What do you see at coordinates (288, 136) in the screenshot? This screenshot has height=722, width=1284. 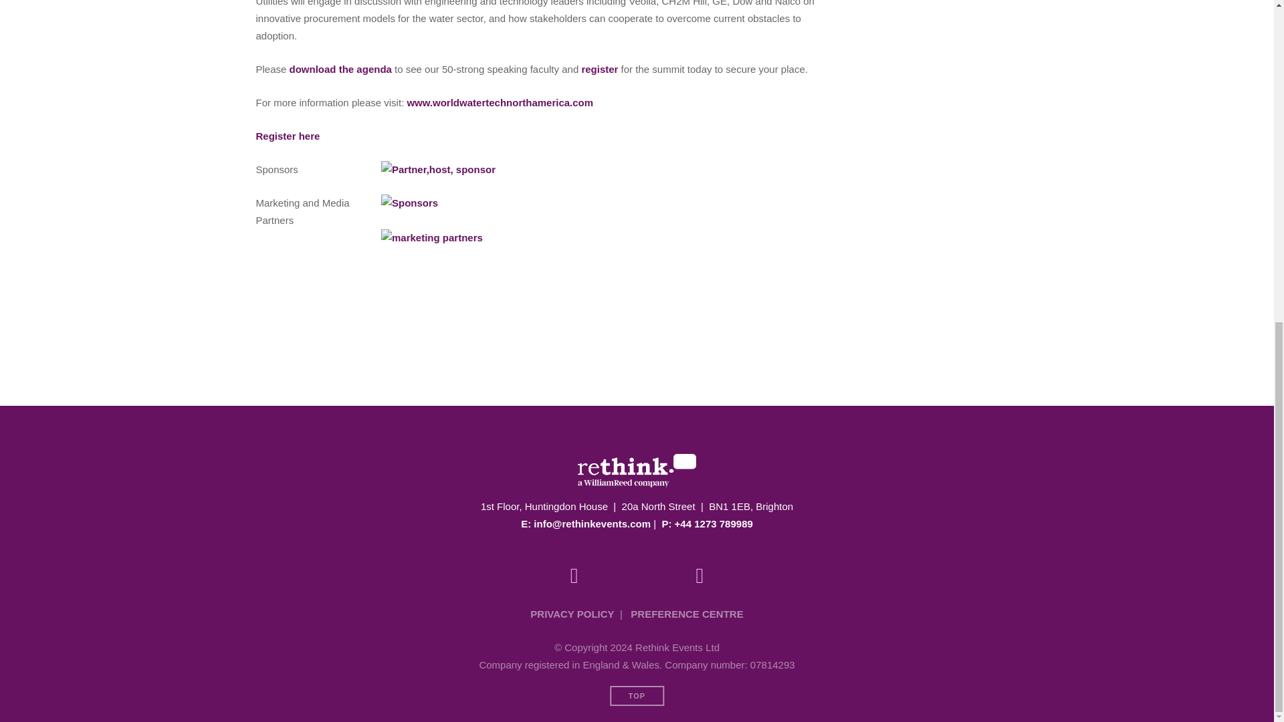 I see `Register here` at bounding box center [288, 136].